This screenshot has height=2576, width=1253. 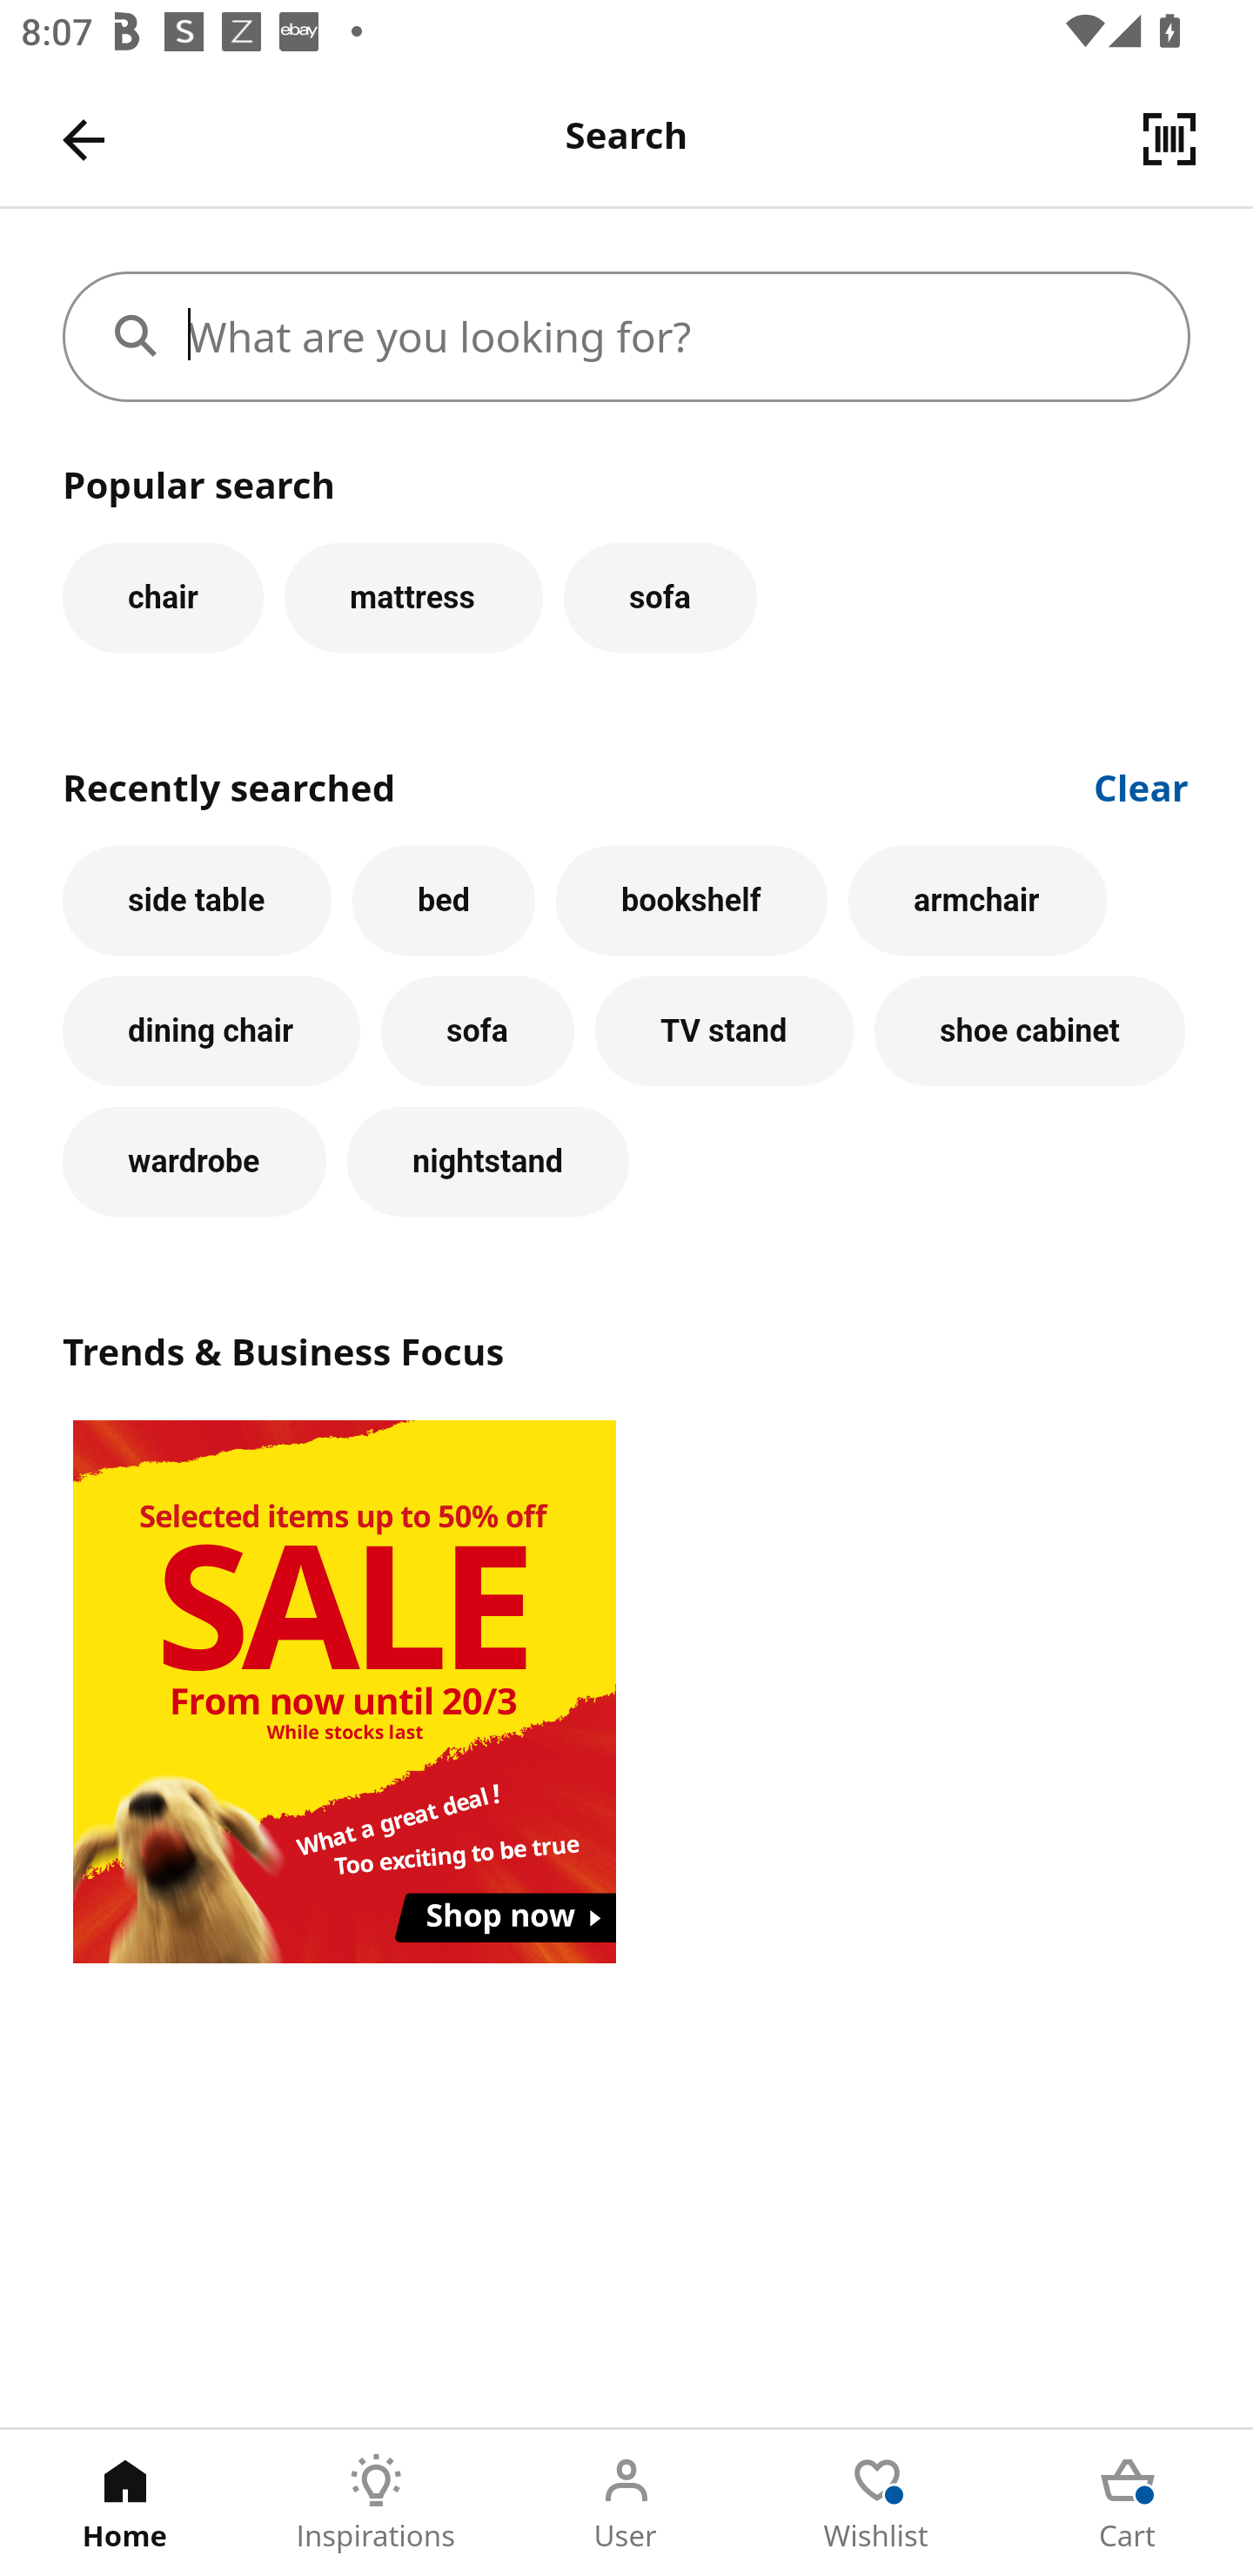 I want to click on Wishlist
Tab 4 of 5, so click(x=877, y=2503).